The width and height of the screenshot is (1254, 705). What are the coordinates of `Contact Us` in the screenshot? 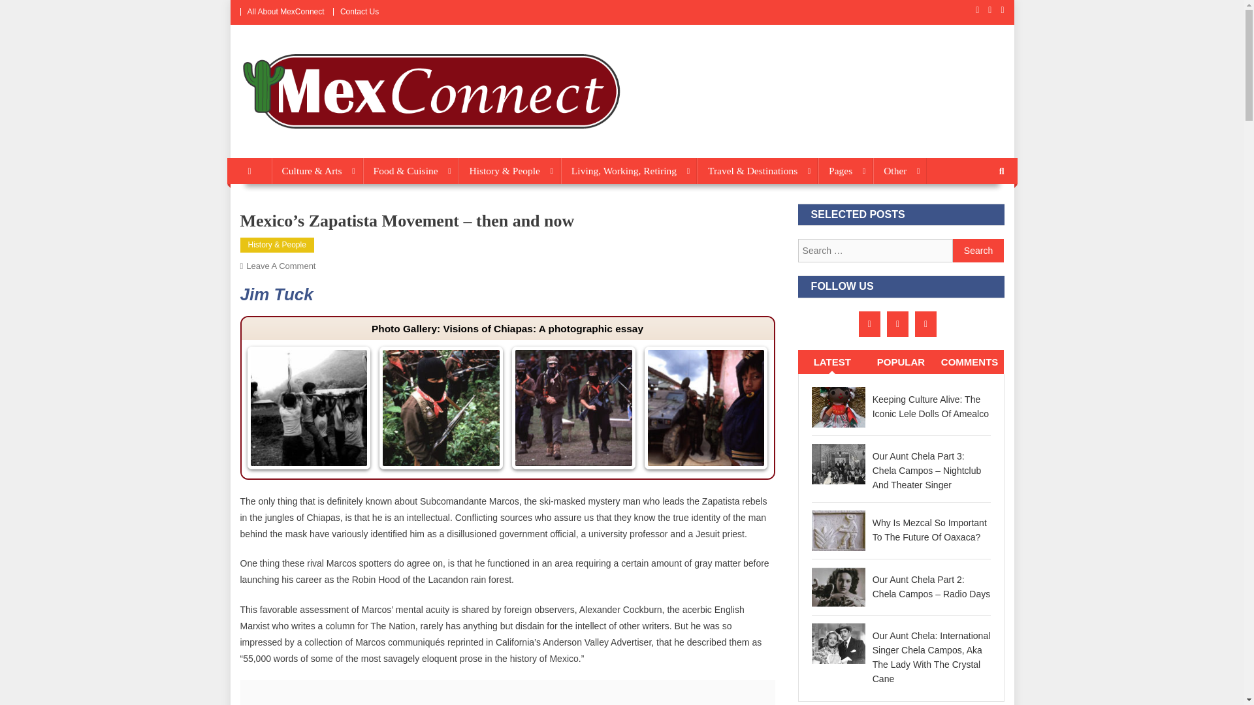 It's located at (359, 11).